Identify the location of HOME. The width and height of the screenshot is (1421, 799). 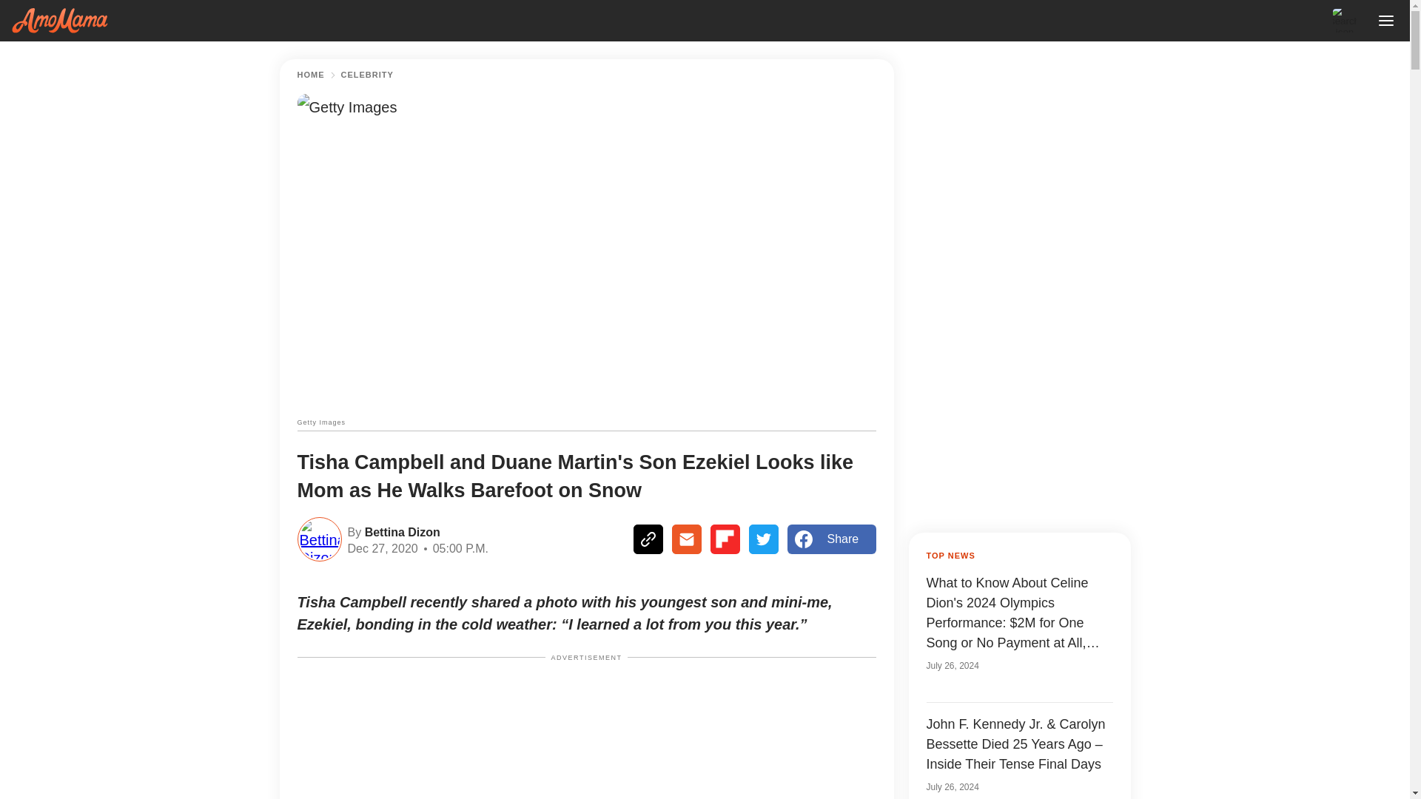
(311, 75).